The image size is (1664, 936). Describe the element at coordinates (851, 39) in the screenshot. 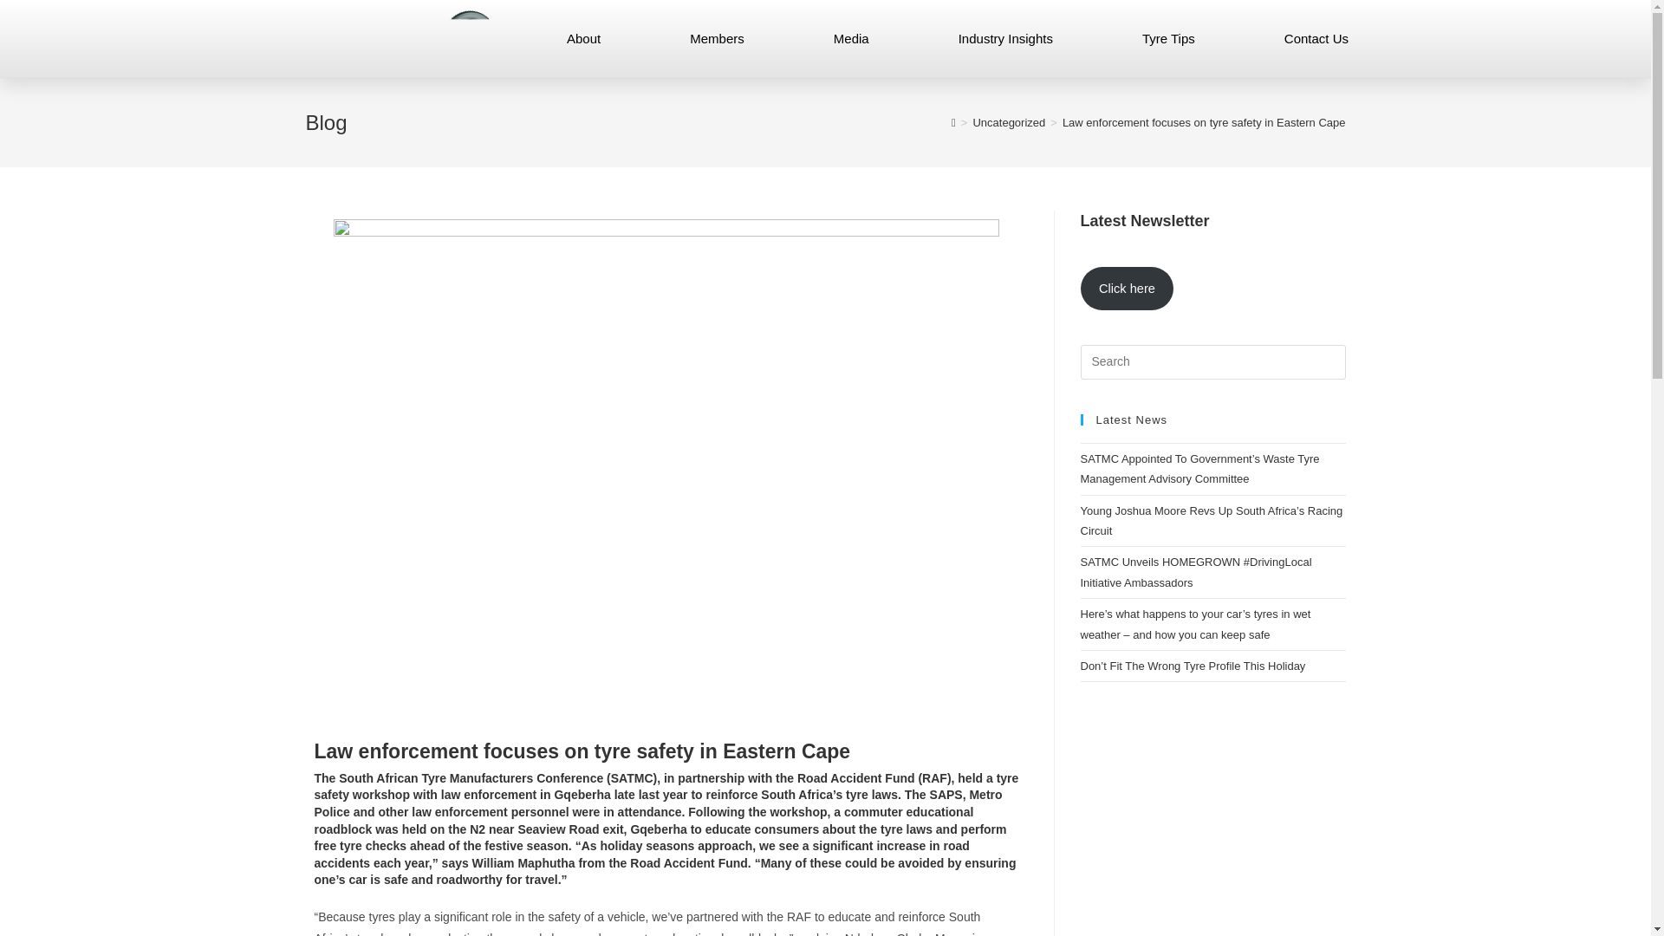

I see `Media` at that location.